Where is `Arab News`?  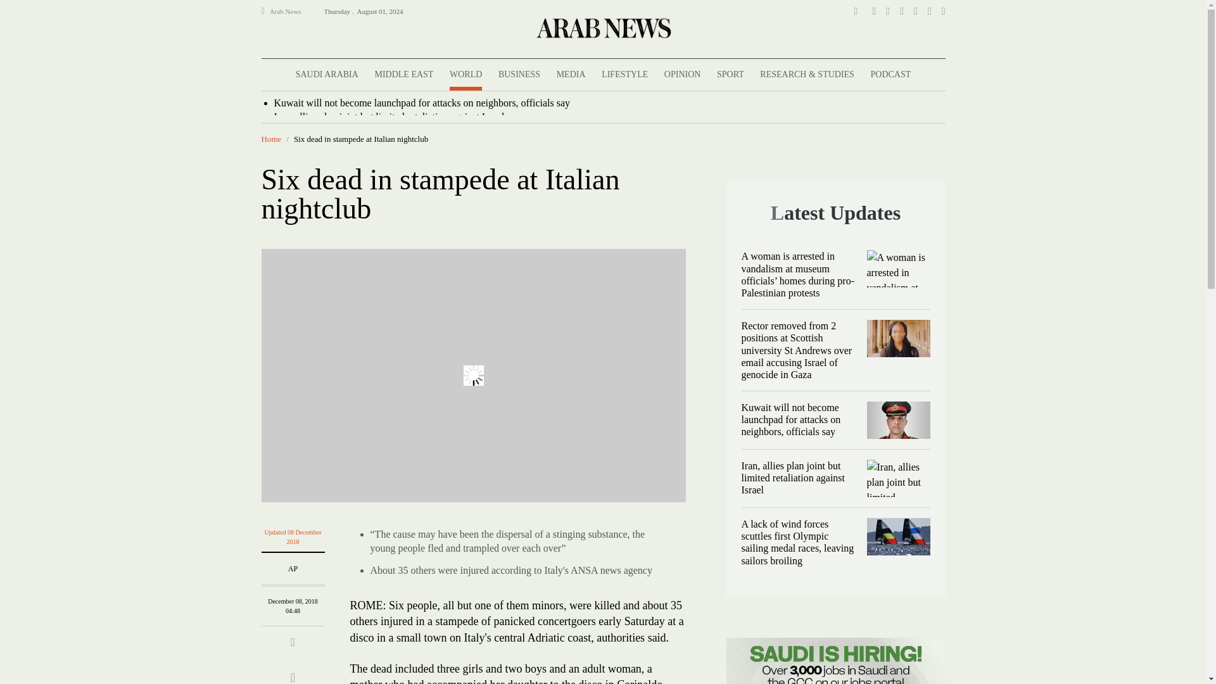
Arab News is located at coordinates (291, 11).